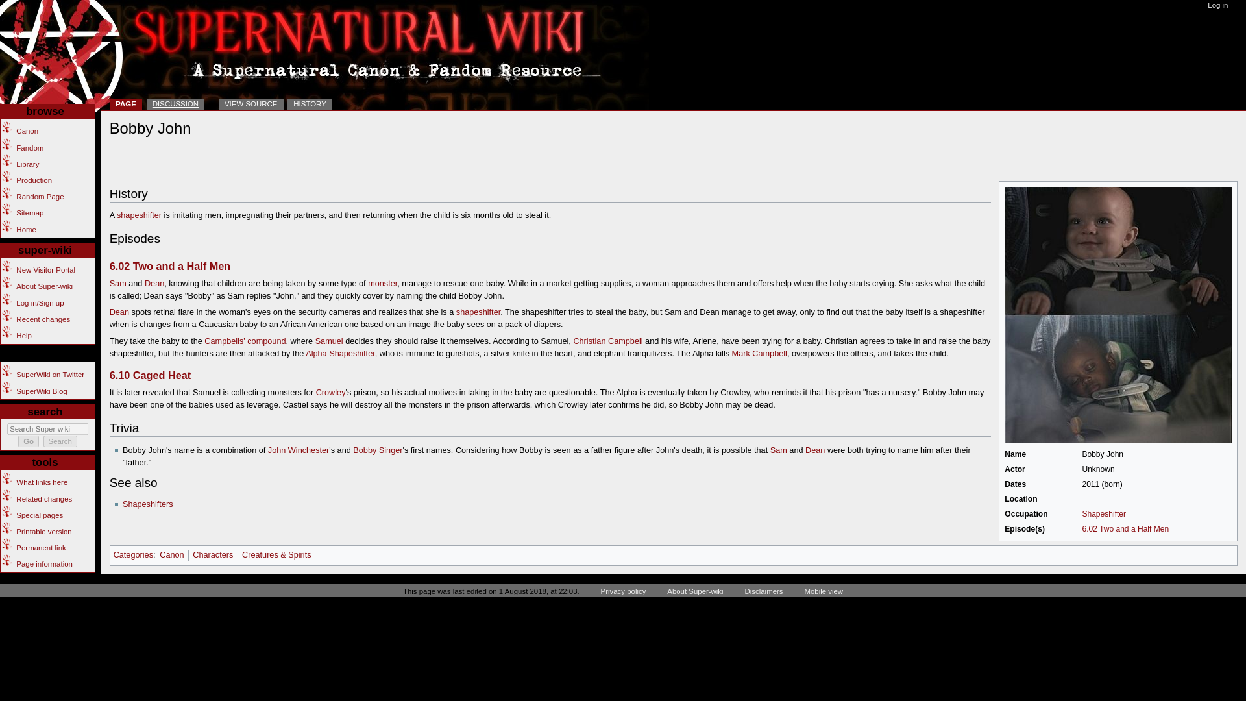 This screenshot has width=1246, height=701. Describe the element at coordinates (299, 450) in the screenshot. I see `John Winchester` at that location.